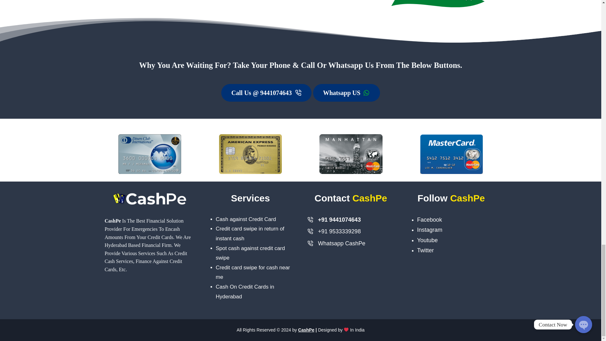 This screenshot has height=341, width=606. I want to click on Whatsapp CashPe, so click(342, 243).